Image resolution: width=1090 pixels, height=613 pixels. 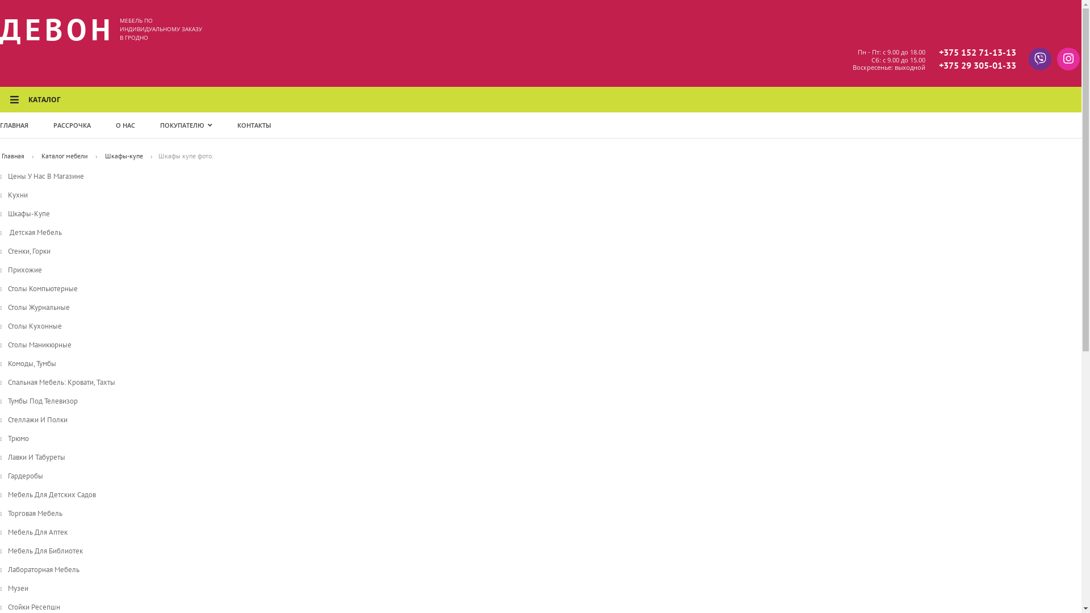 What do you see at coordinates (978, 66) in the screenshot?
I see `+375 29 305-01-33` at bounding box center [978, 66].